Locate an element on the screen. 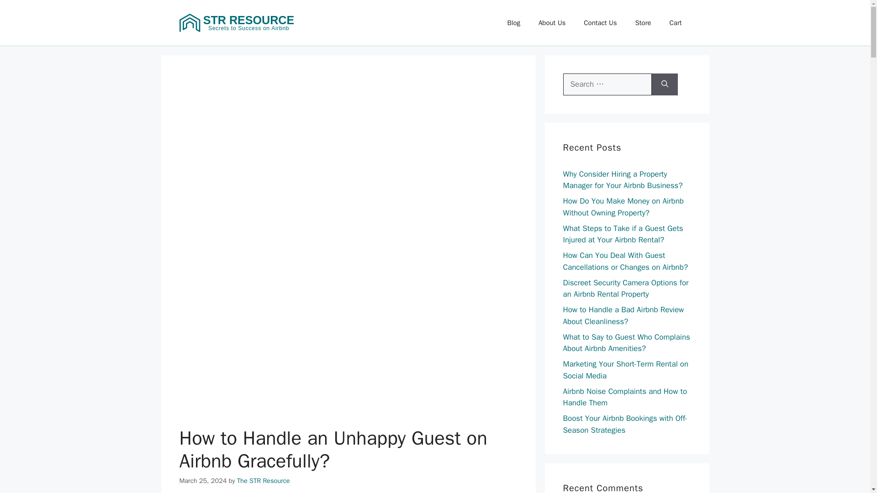  What to Say to Guest Who Complains About Airbnb Amenities? is located at coordinates (626, 343).